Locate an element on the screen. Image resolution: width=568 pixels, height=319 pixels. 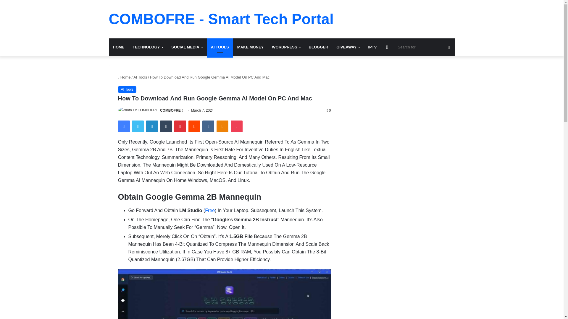
HOME is located at coordinates (119, 47).